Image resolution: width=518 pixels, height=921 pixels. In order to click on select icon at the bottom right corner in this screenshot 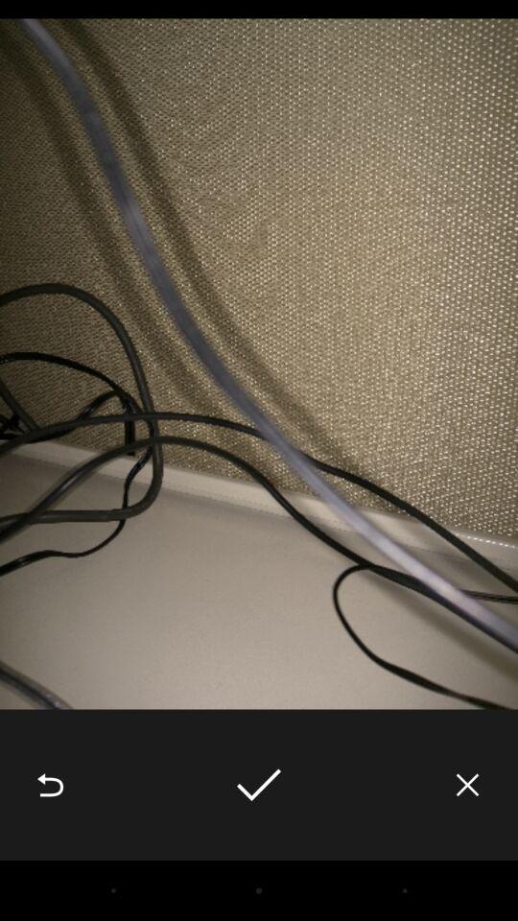, I will do `click(468, 785)`.